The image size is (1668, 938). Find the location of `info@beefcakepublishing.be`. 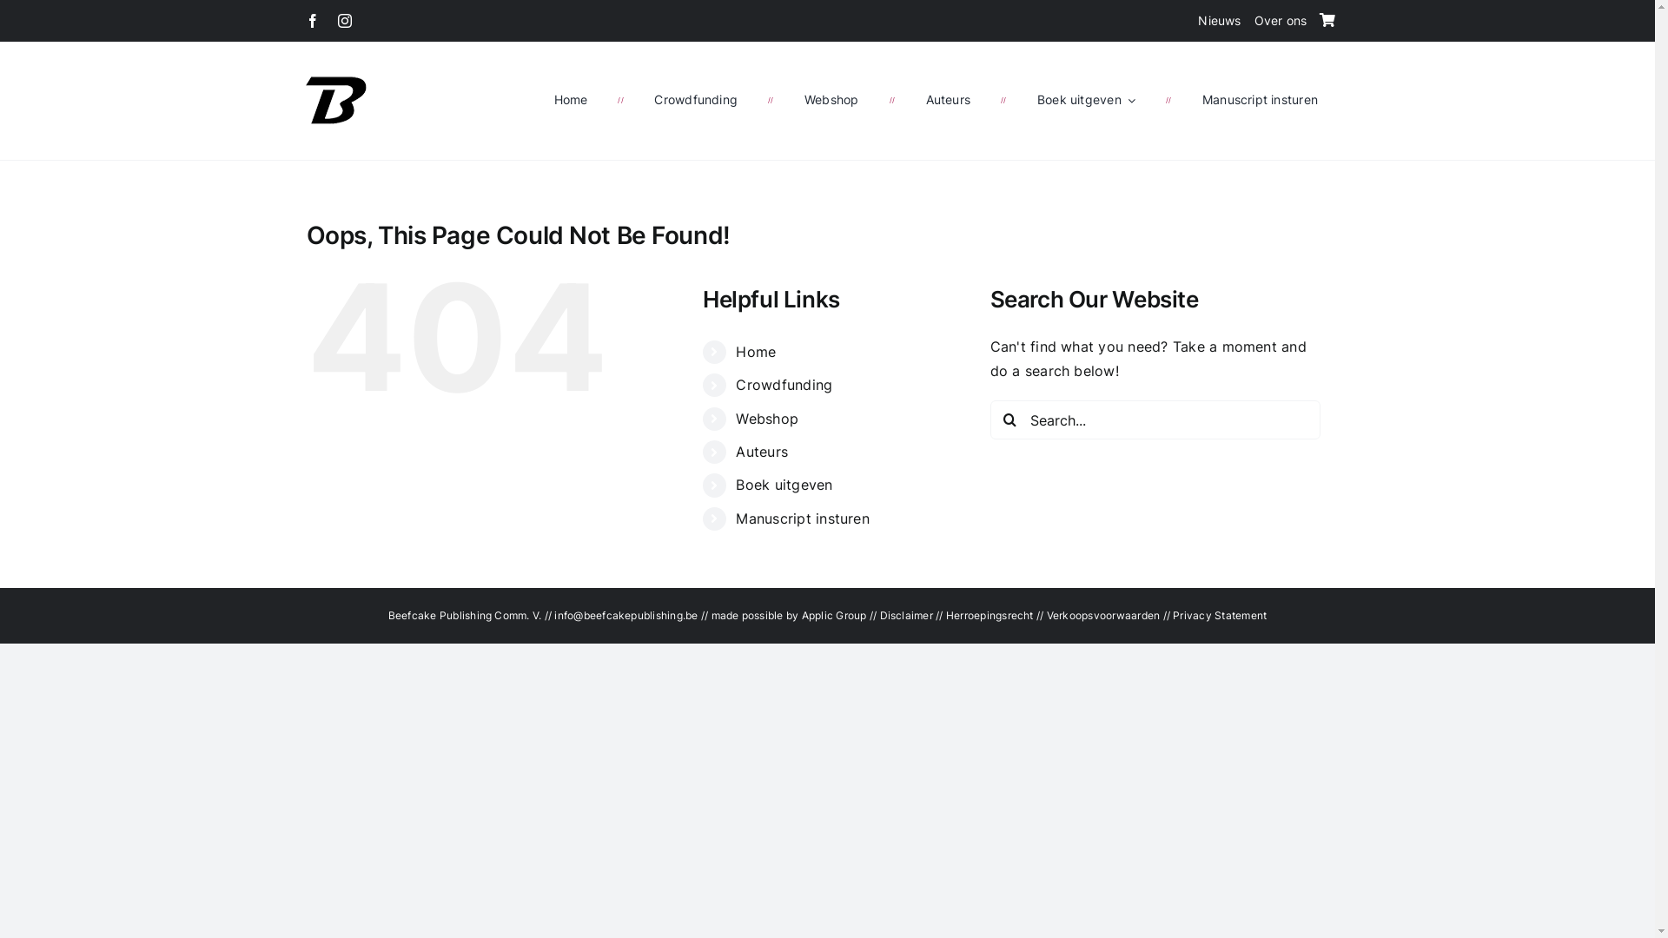

info@beefcakepublishing.be is located at coordinates (627, 615).